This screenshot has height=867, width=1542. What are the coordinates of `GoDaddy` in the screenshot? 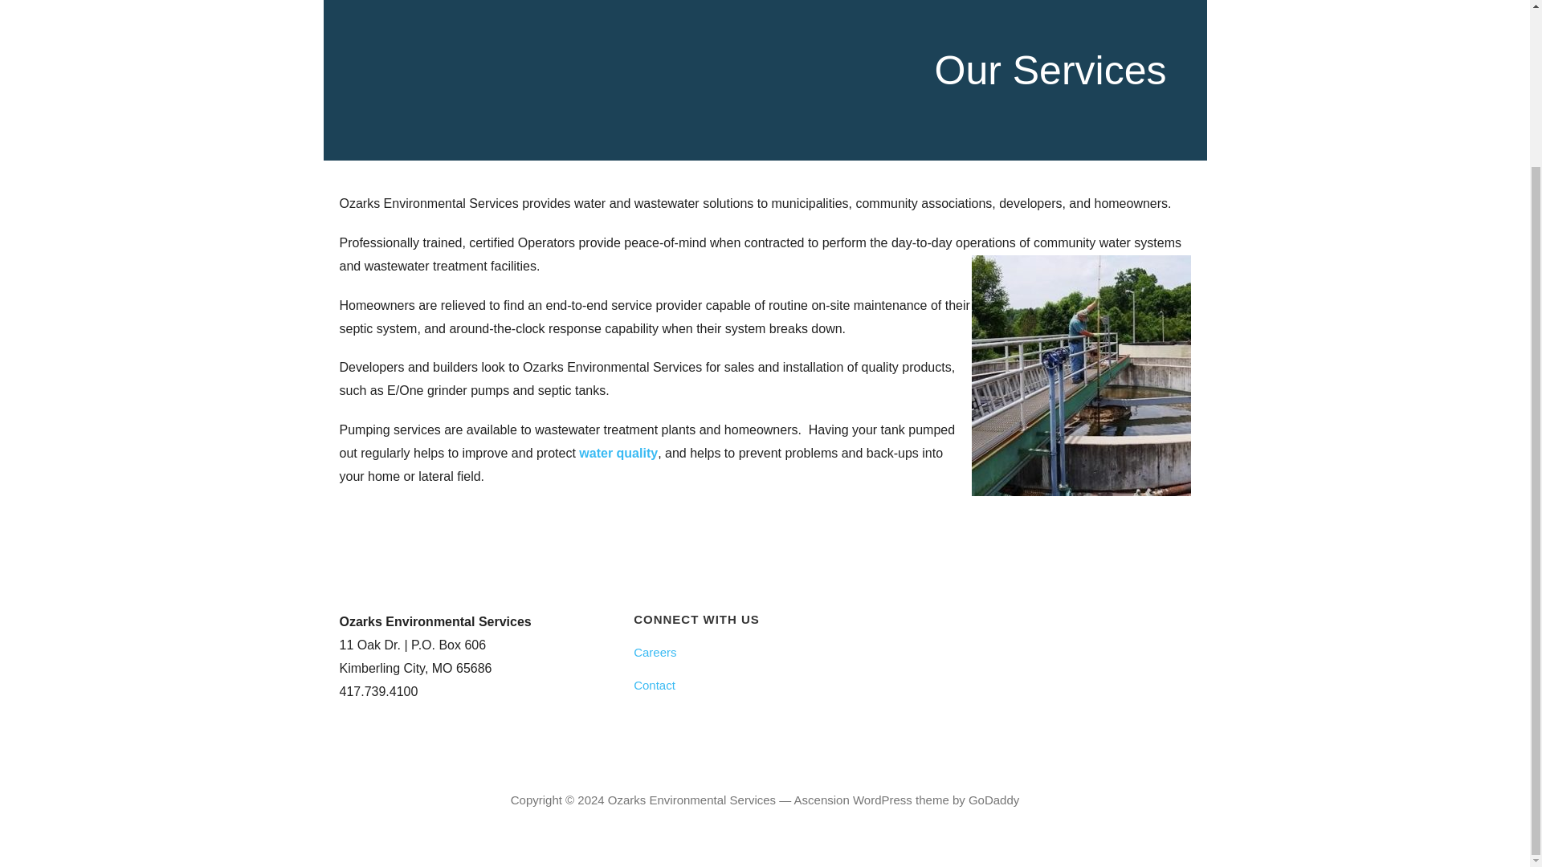 It's located at (993, 800).